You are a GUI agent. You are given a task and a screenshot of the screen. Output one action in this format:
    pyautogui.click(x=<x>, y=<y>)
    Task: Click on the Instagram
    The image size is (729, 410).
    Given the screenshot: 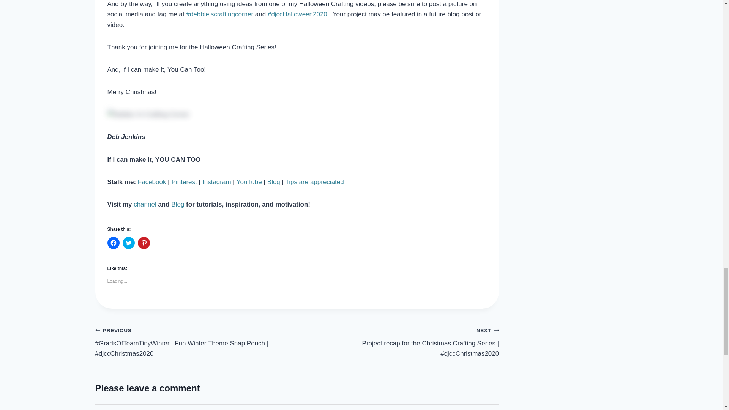 What is the action you would take?
    pyautogui.click(x=217, y=182)
    